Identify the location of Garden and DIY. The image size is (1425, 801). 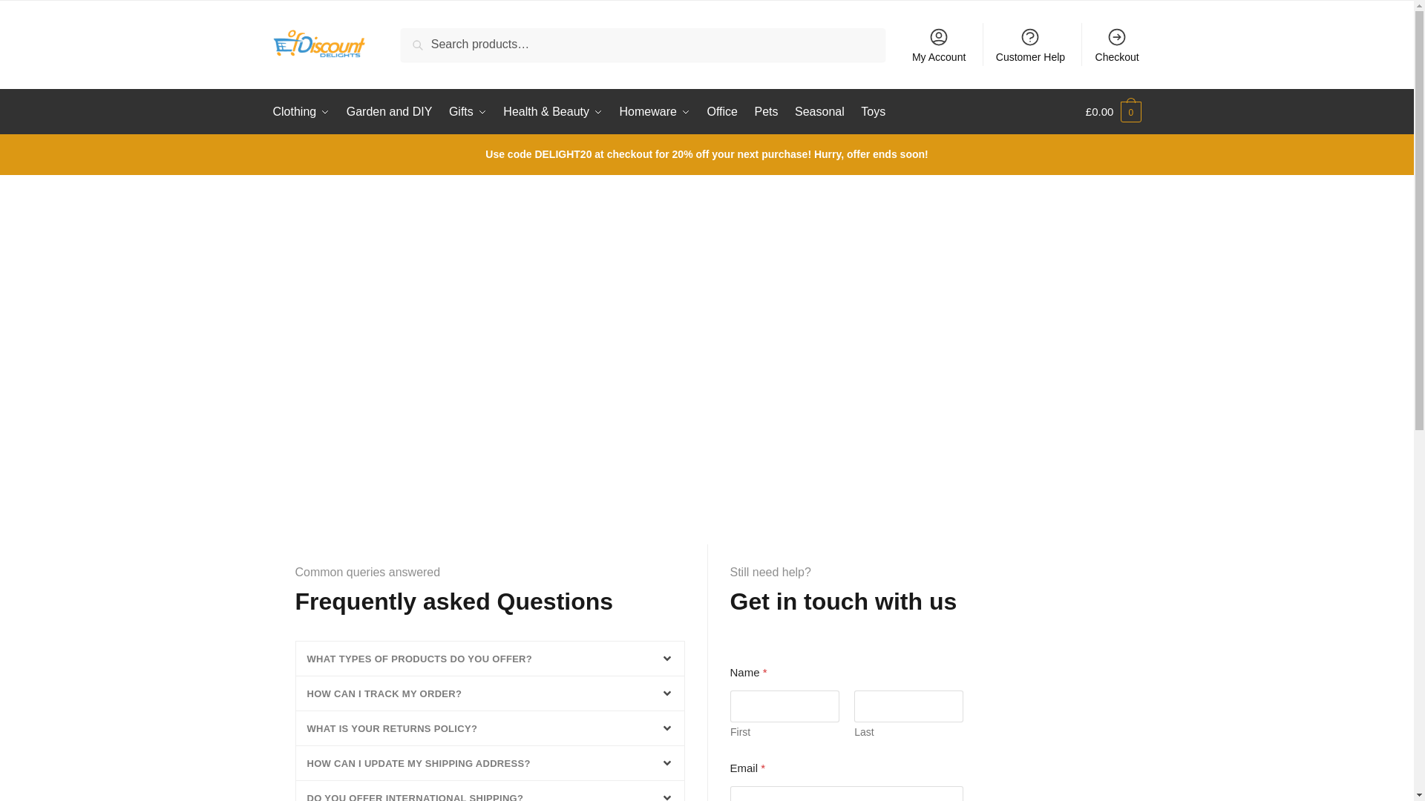
(389, 111).